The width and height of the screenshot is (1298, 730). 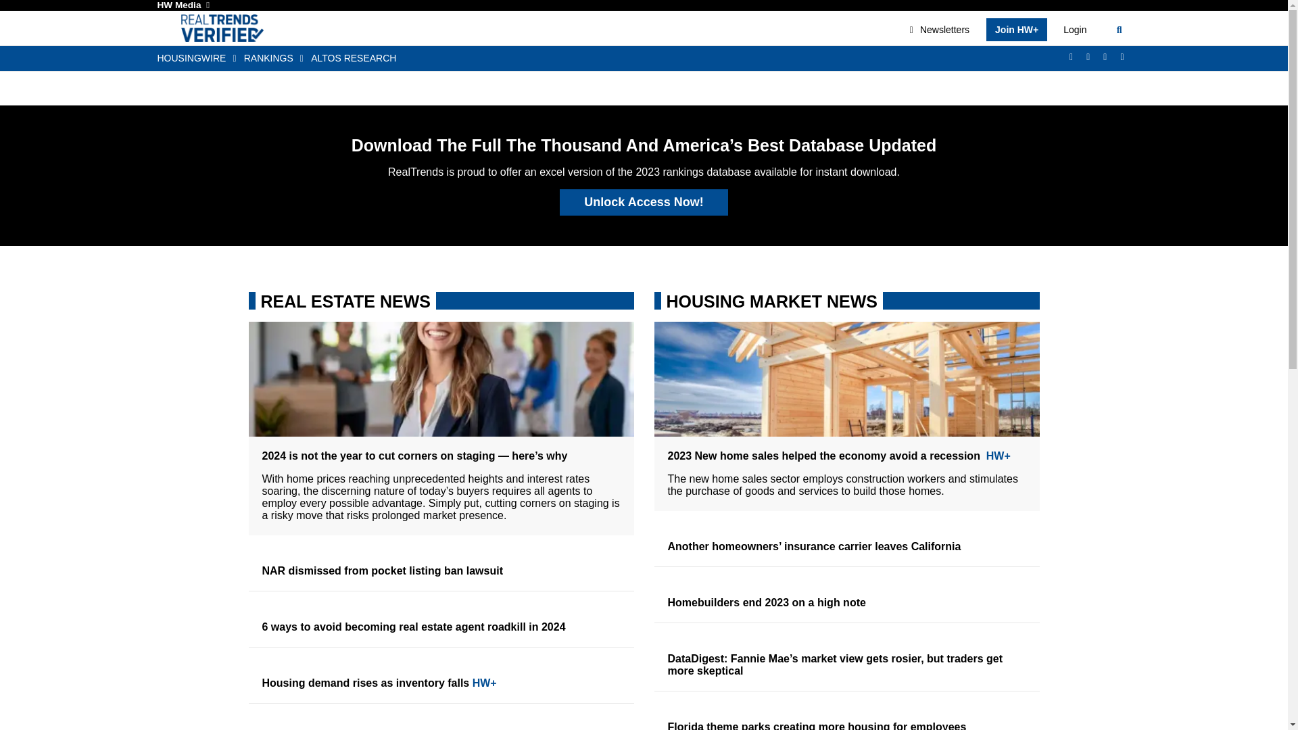 What do you see at coordinates (940, 29) in the screenshot?
I see `Newsletters` at bounding box center [940, 29].